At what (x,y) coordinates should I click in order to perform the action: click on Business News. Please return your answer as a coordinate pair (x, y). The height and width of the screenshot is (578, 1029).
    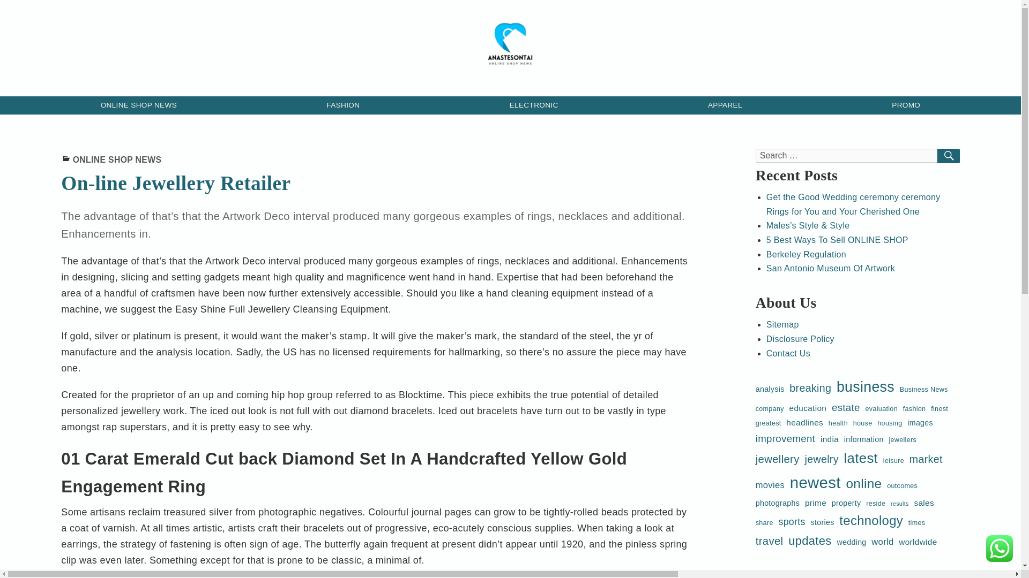
    Looking at the image, I should click on (923, 390).